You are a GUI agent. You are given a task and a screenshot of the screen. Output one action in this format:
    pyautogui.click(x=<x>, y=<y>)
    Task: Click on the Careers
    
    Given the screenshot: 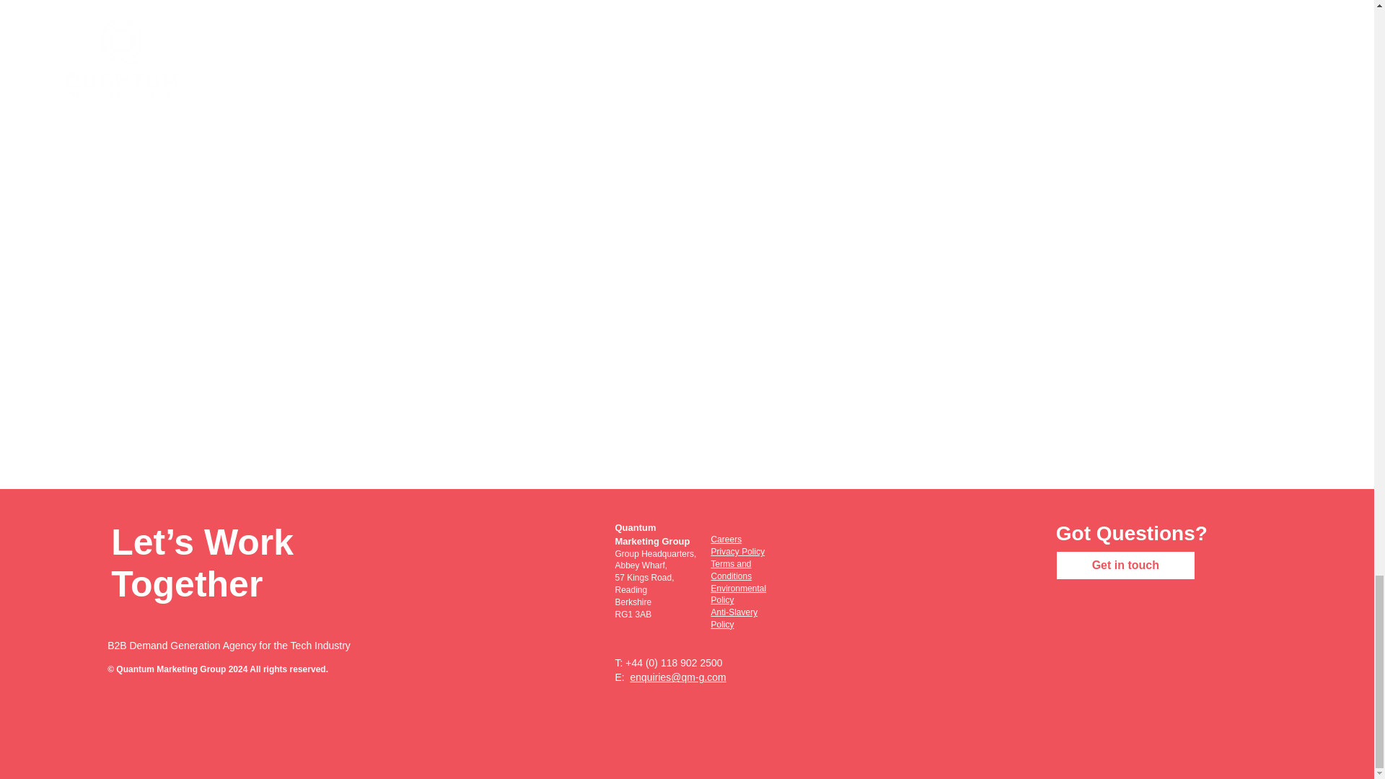 What is the action you would take?
    pyautogui.click(x=726, y=539)
    